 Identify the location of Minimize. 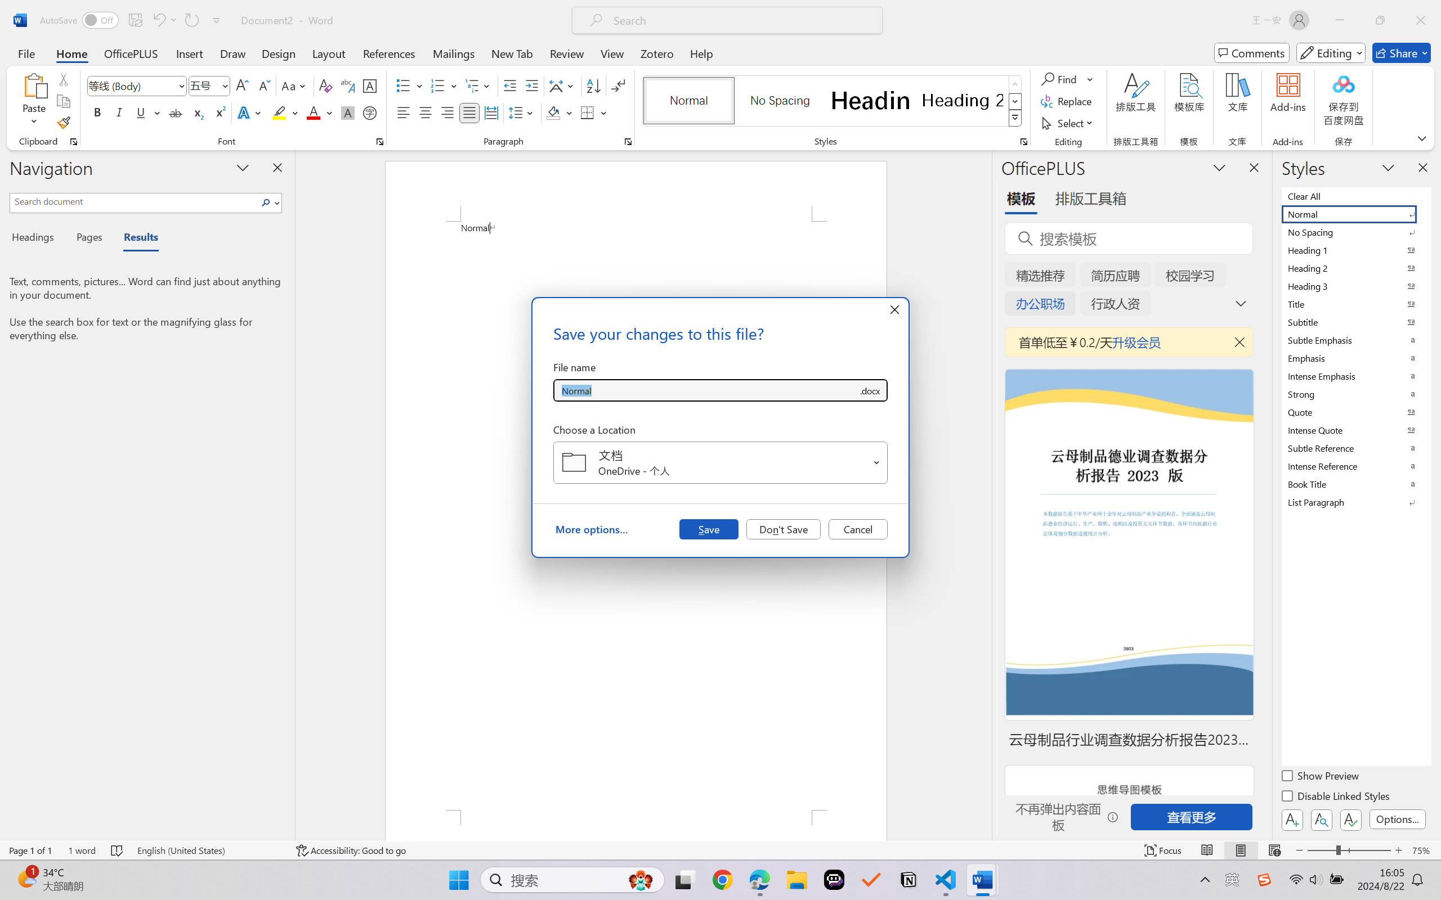
(1340, 20).